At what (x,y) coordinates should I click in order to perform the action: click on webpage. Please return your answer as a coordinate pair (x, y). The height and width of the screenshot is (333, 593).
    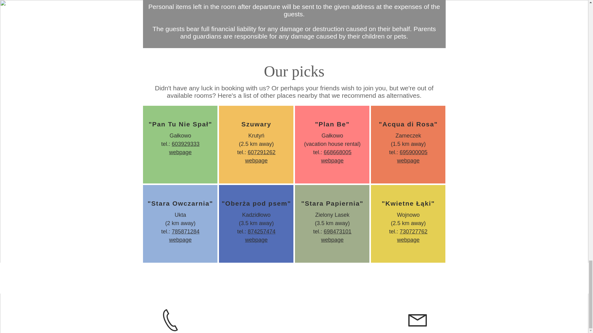
    Looking at the image, I should click on (256, 240).